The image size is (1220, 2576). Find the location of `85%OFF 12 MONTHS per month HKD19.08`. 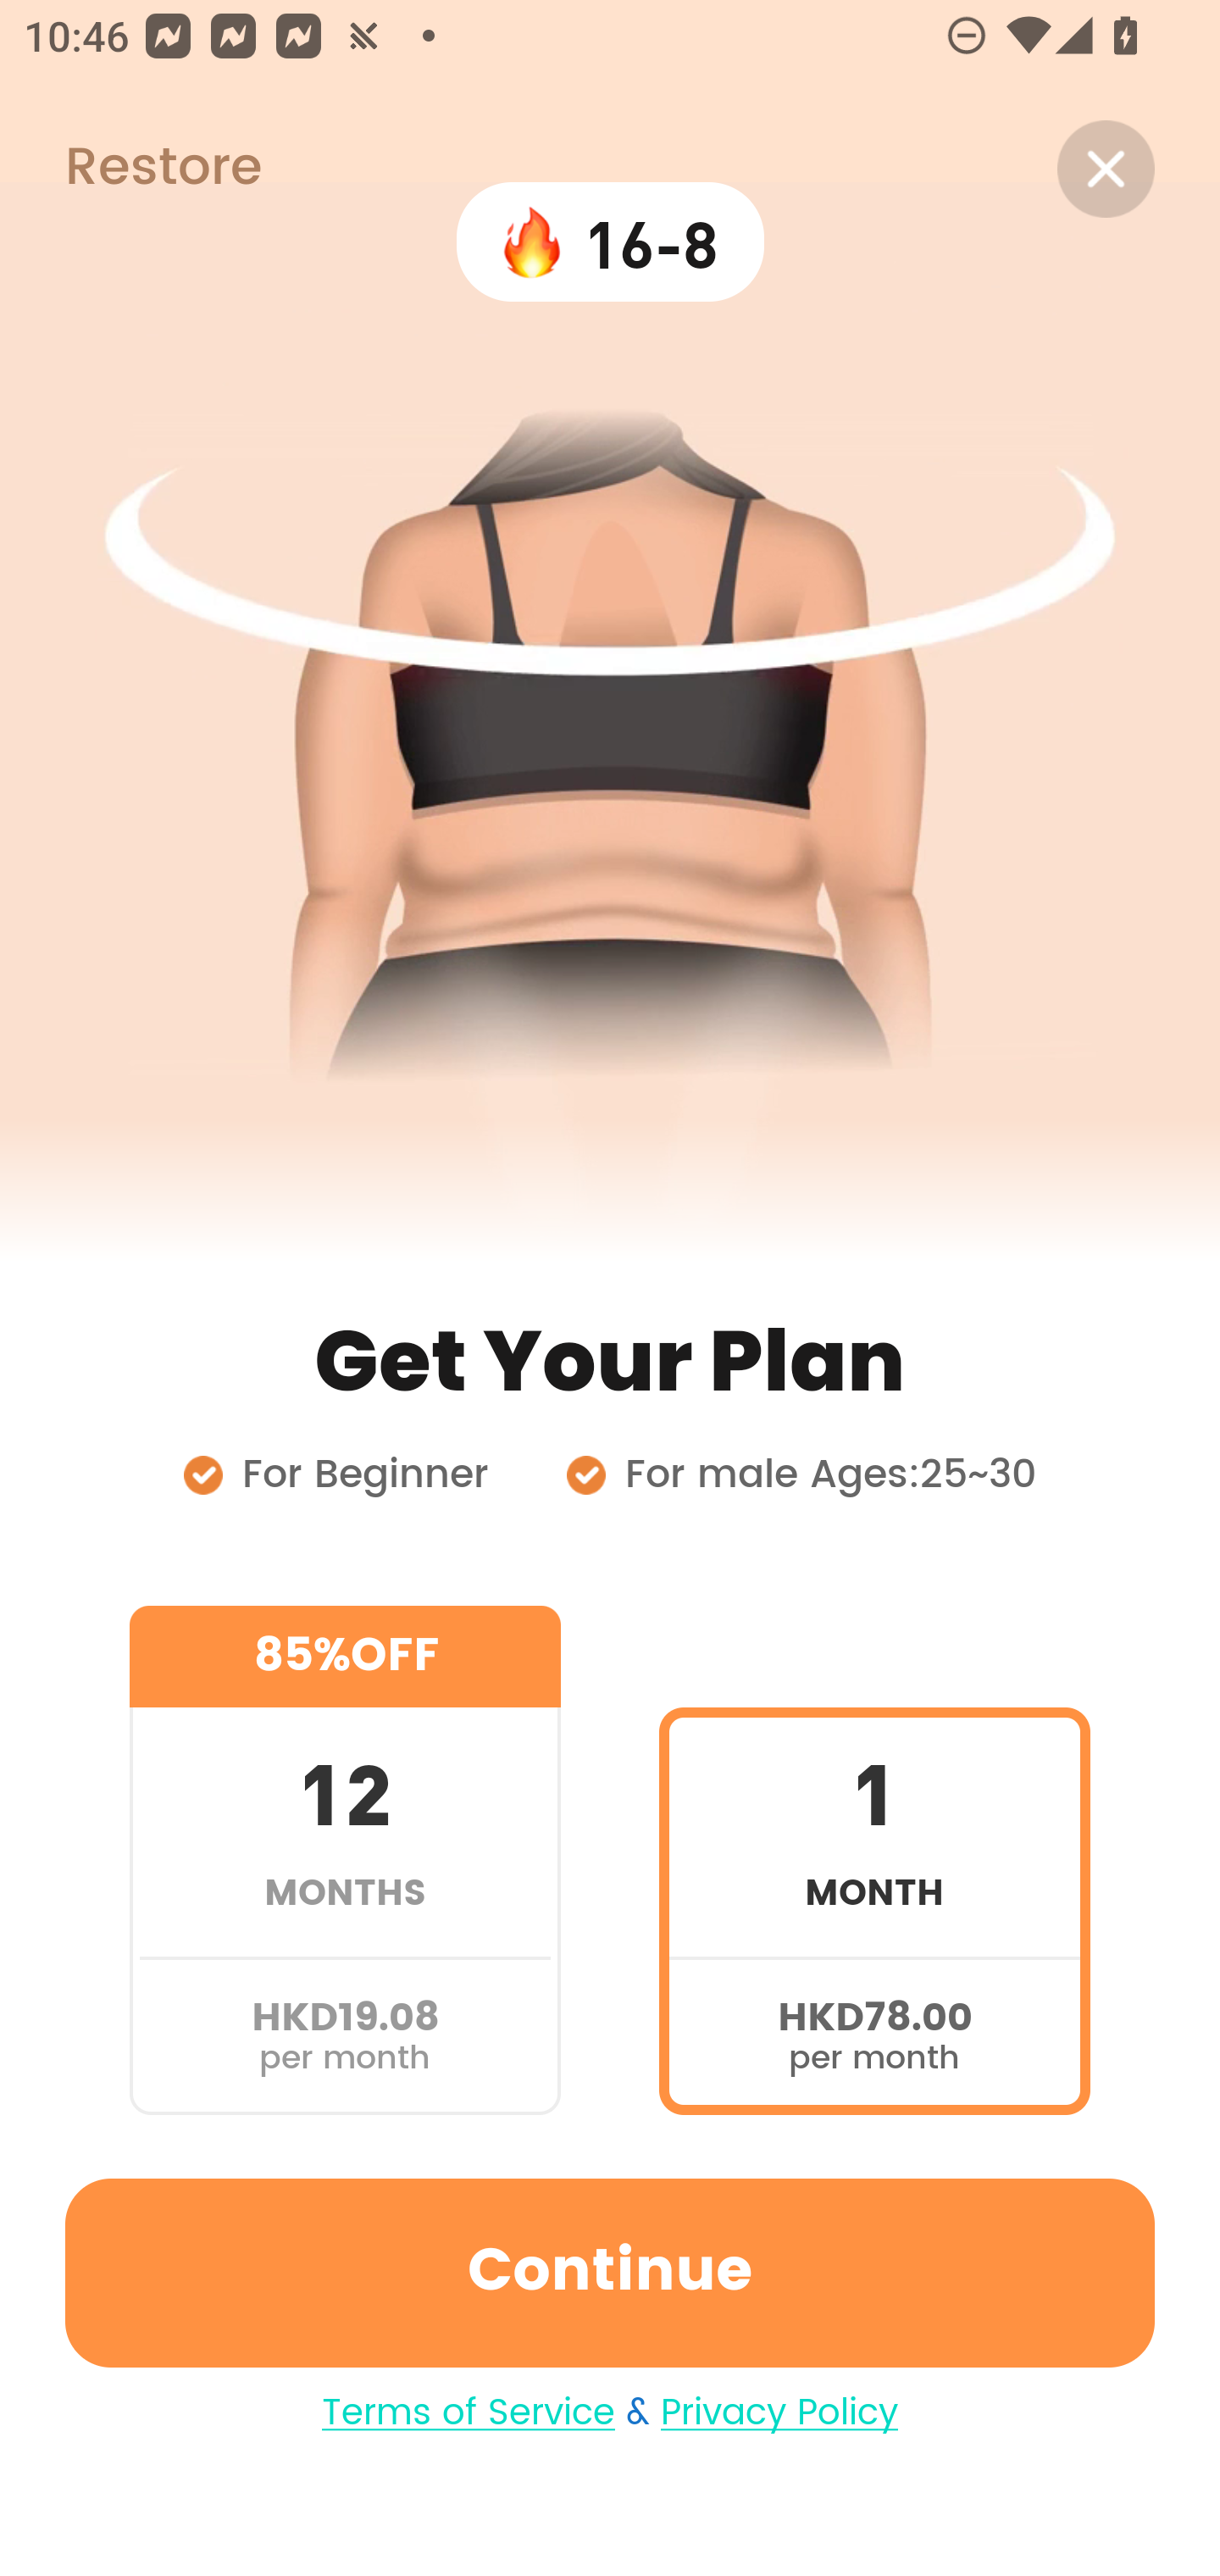

85%OFF 12 MONTHS per month HKD19.08 is located at coordinates (345, 1859).